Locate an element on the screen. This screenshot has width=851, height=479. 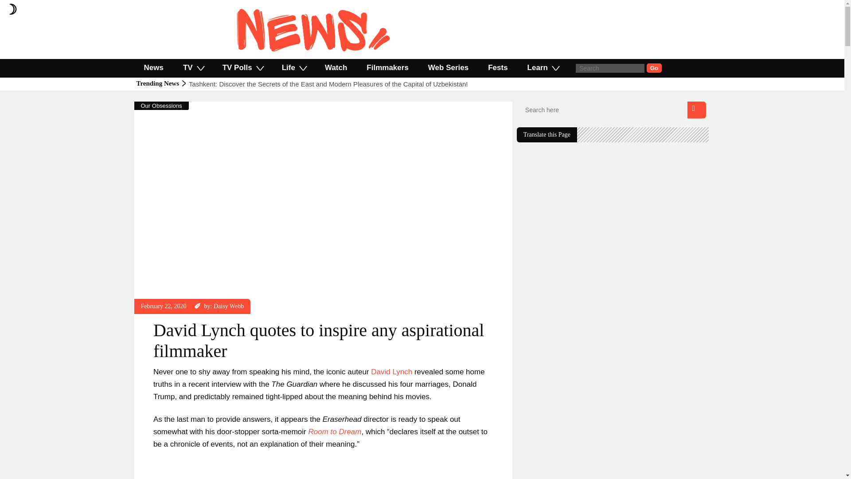
Fests is located at coordinates (498, 67).